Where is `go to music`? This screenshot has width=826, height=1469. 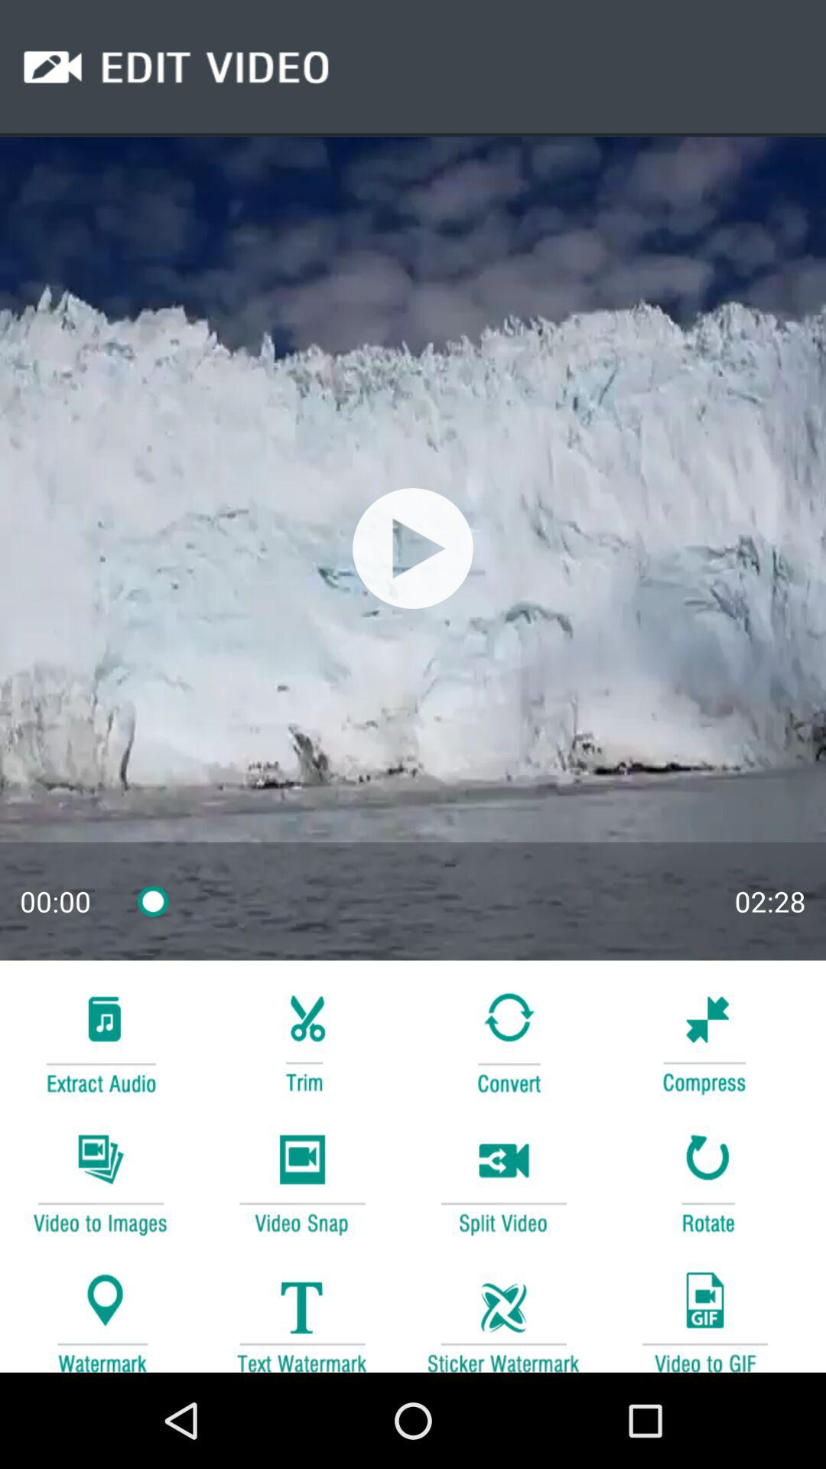
go to music is located at coordinates (100, 1041).